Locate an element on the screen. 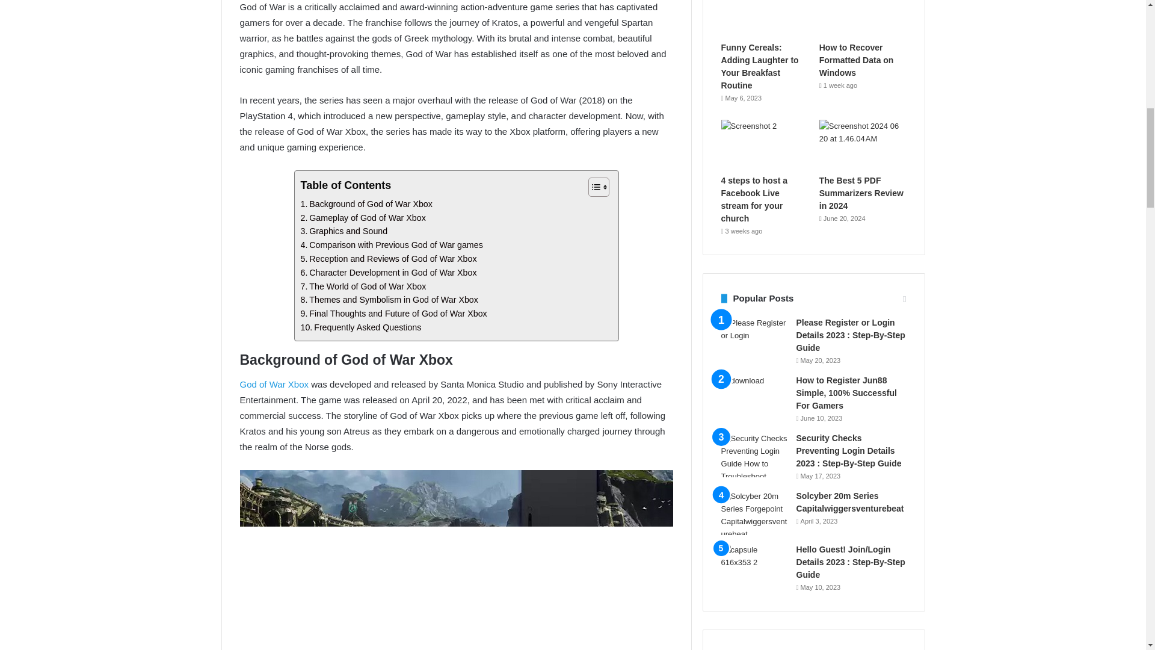 Image resolution: width=1155 pixels, height=650 pixels. Reception and Reviews of God of War Xbox is located at coordinates (389, 259).